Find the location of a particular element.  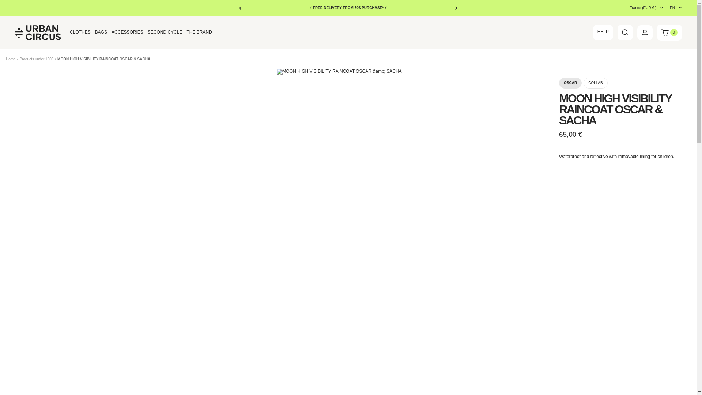

IE is located at coordinates (637, 70).